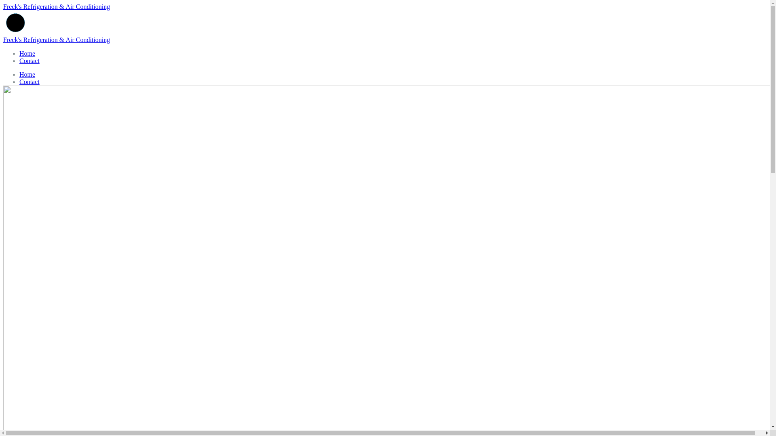 This screenshot has width=776, height=436. What do you see at coordinates (27, 53) in the screenshot?
I see `Home` at bounding box center [27, 53].